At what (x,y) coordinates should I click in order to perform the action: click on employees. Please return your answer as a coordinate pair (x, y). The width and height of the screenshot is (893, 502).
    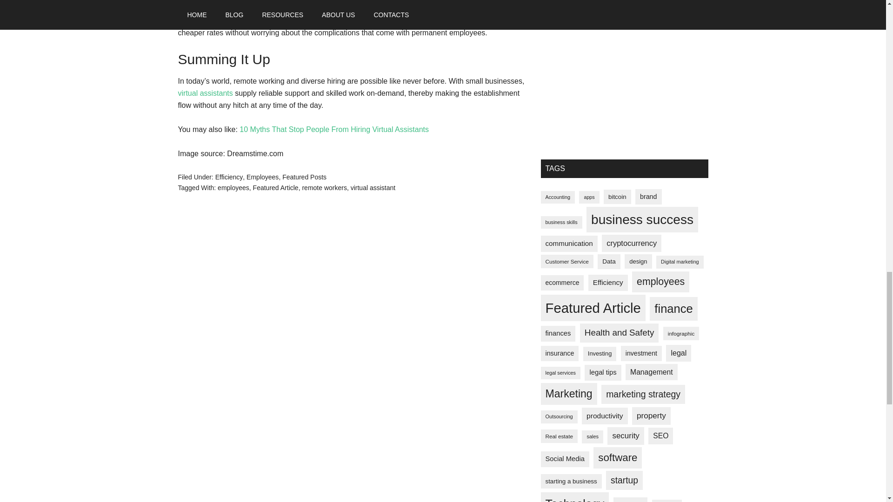
    Looking at the image, I should click on (233, 188).